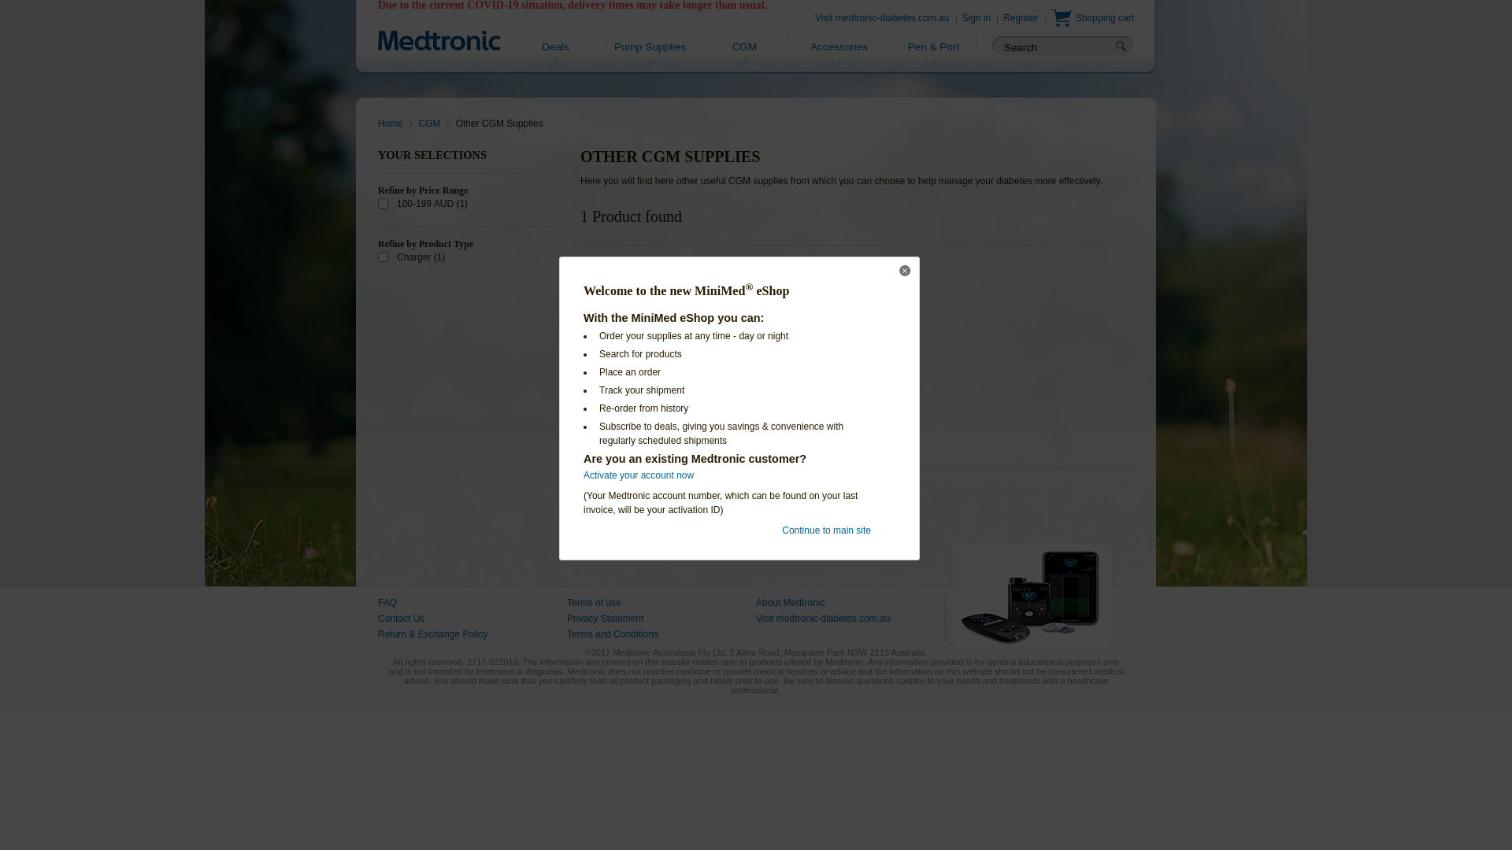 Image resolution: width=1512 pixels, height=850 pixels. What do you see at coordinates (827, 530) in the screenshot?
I see `Continue to main site` at bounding box center [827, 530].